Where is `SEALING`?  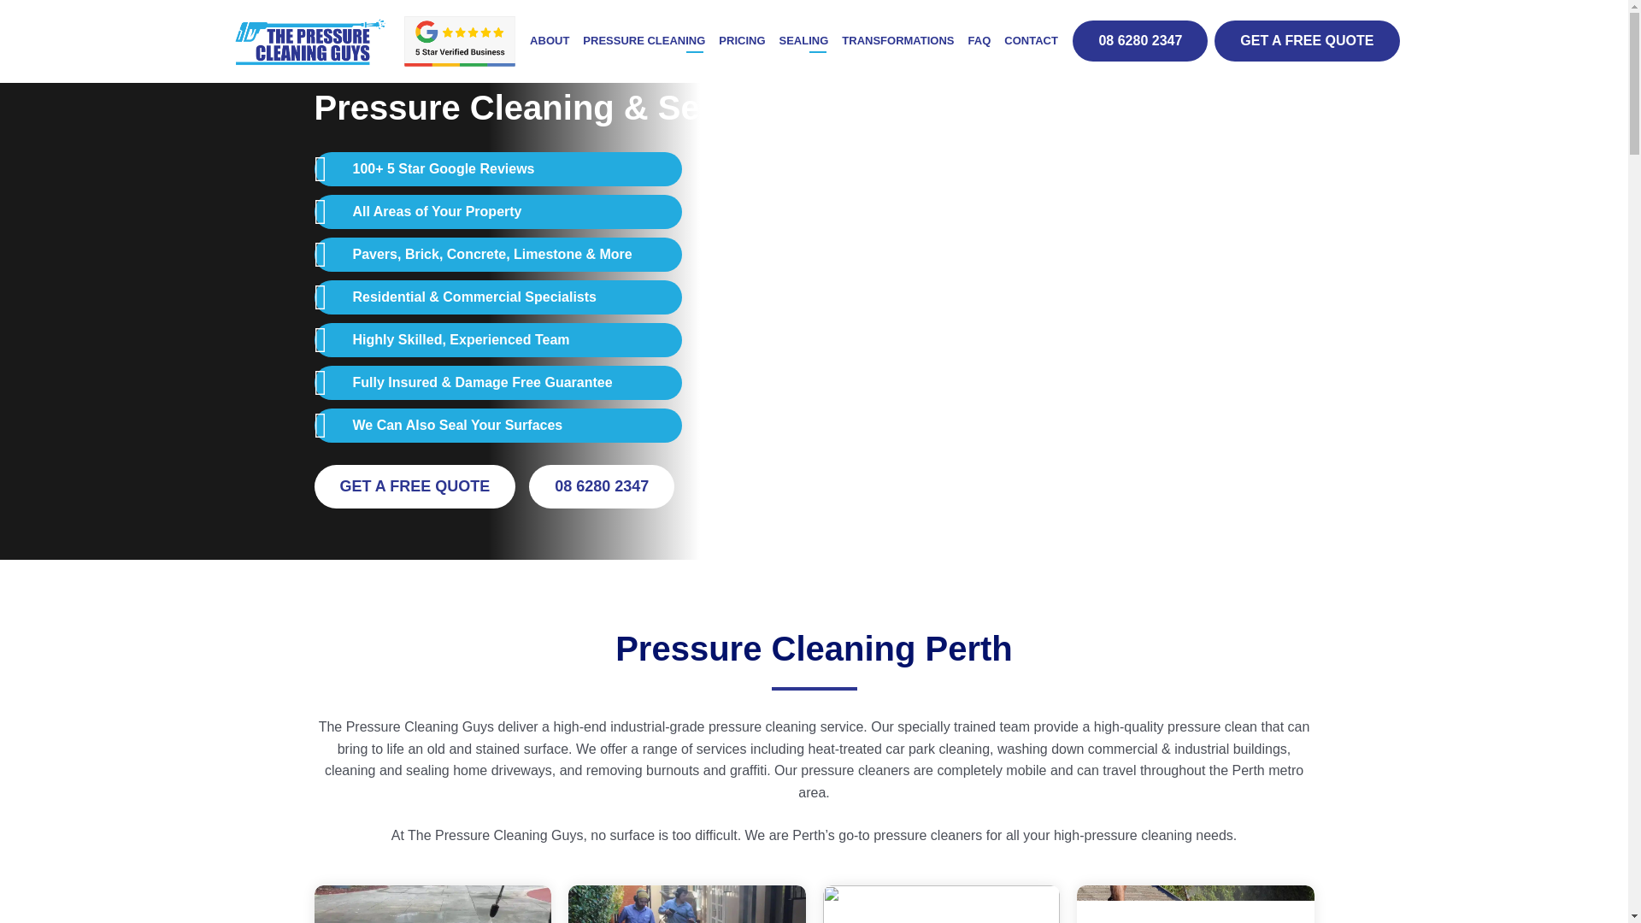 SEALING is located at coordinates (803, 41).